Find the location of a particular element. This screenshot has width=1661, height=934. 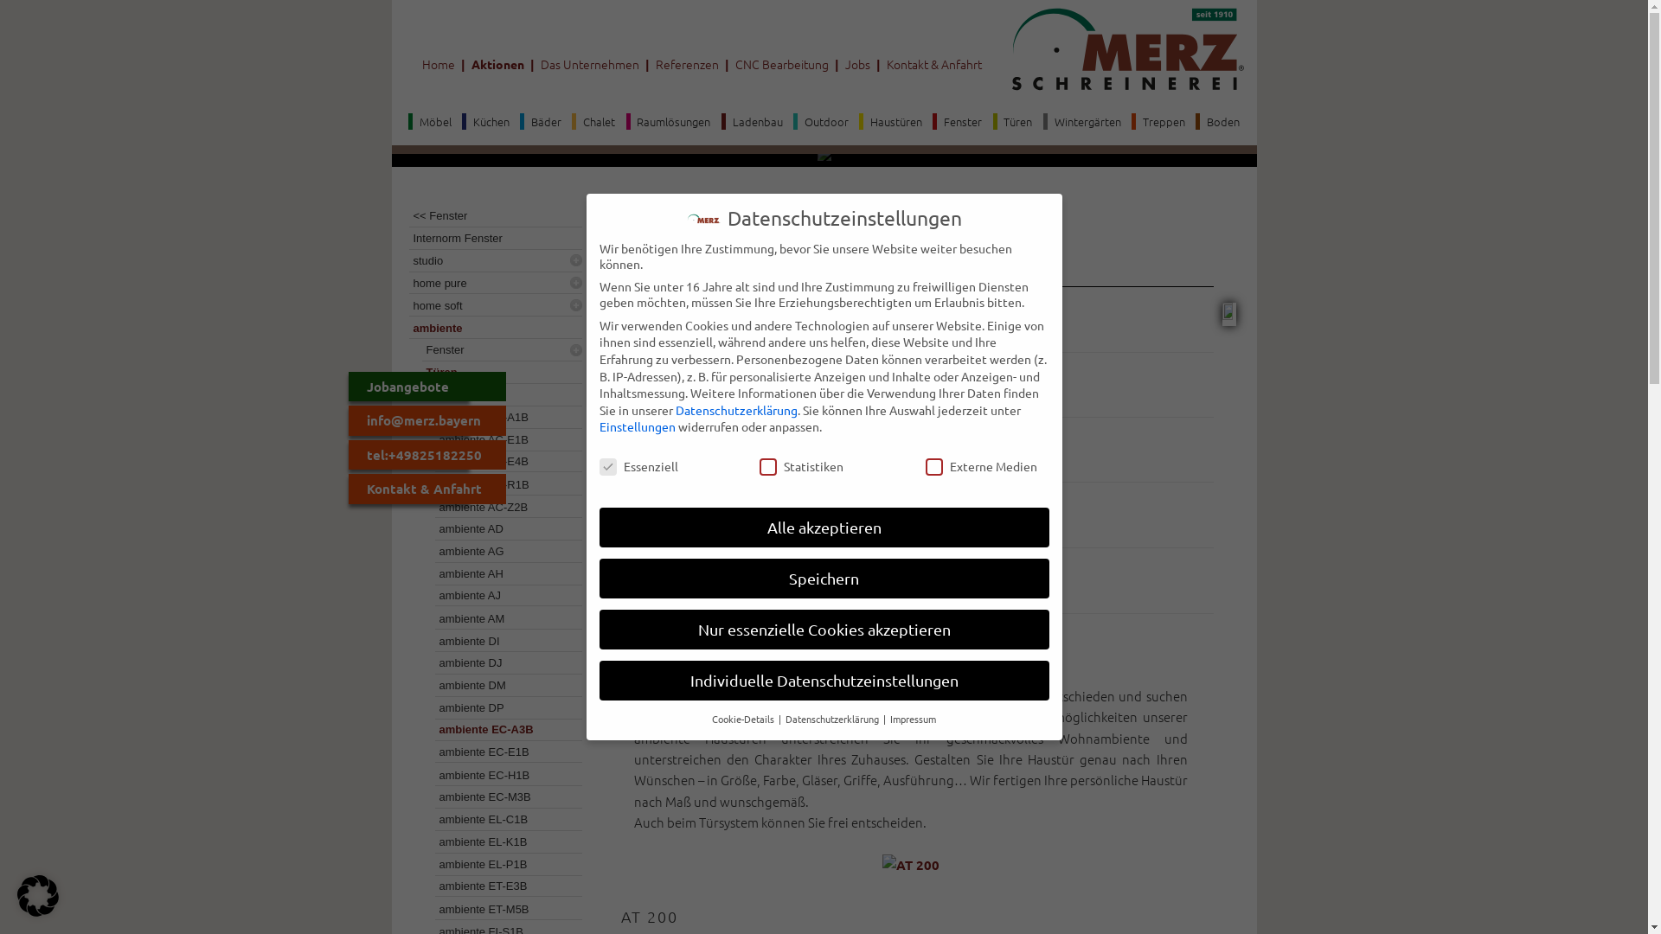

Jobs is located at coordinates (856, 64).